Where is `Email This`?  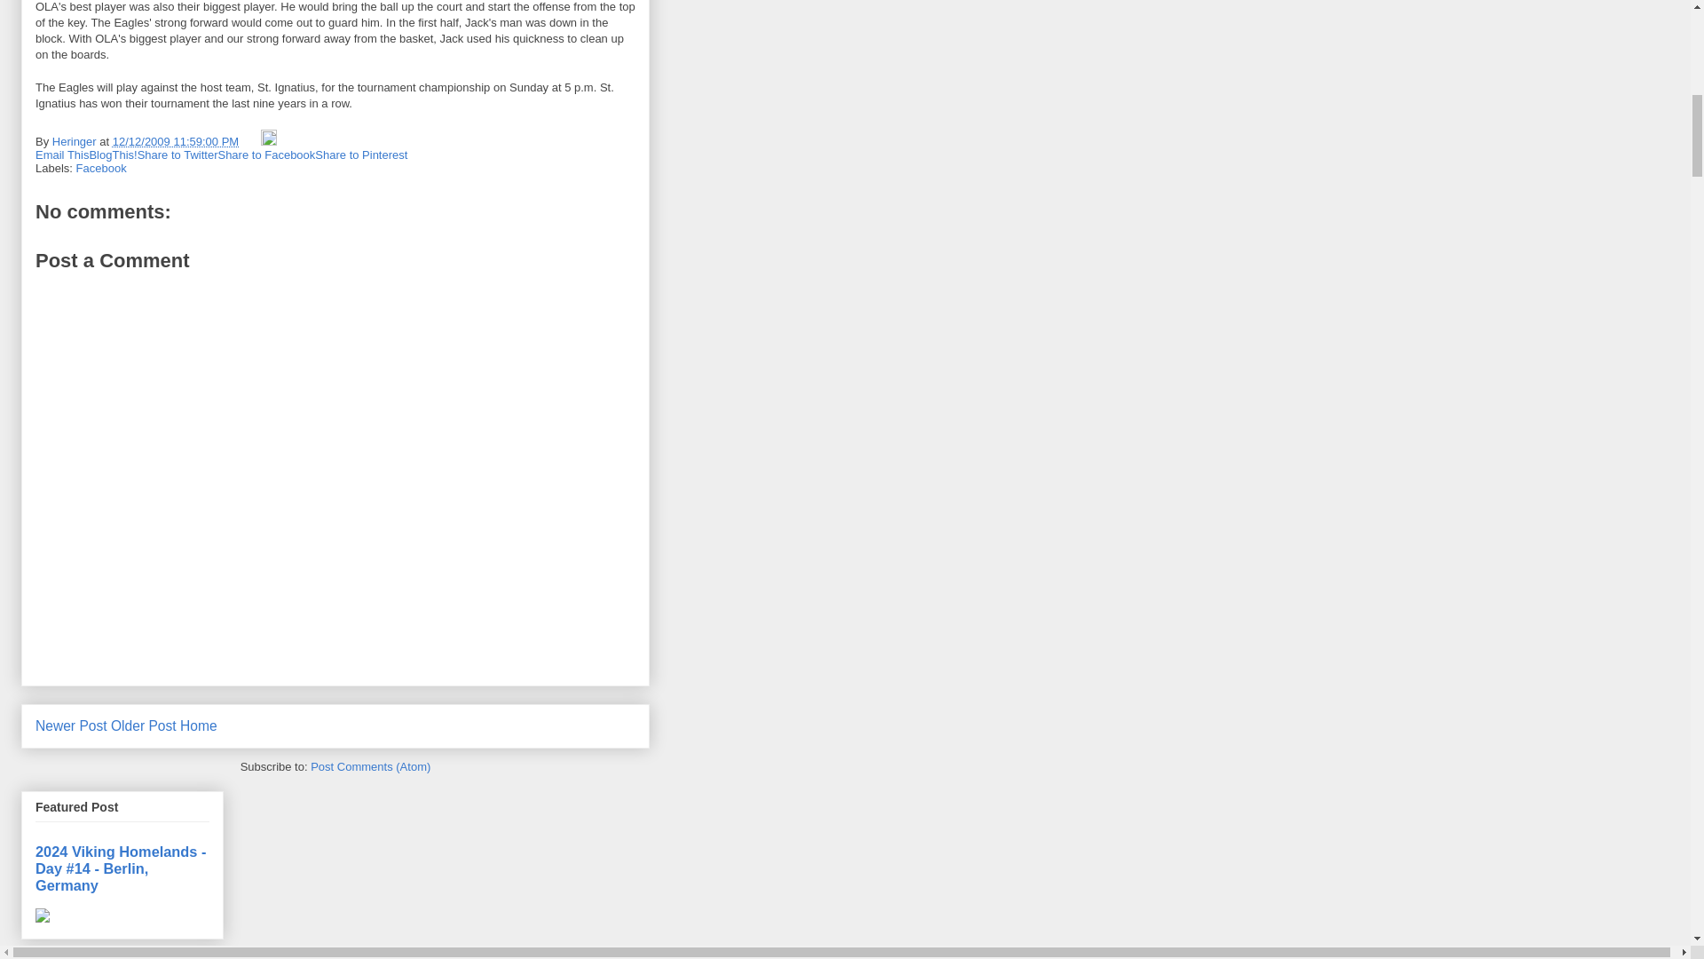
Email This is located at coordinates (62, 155).